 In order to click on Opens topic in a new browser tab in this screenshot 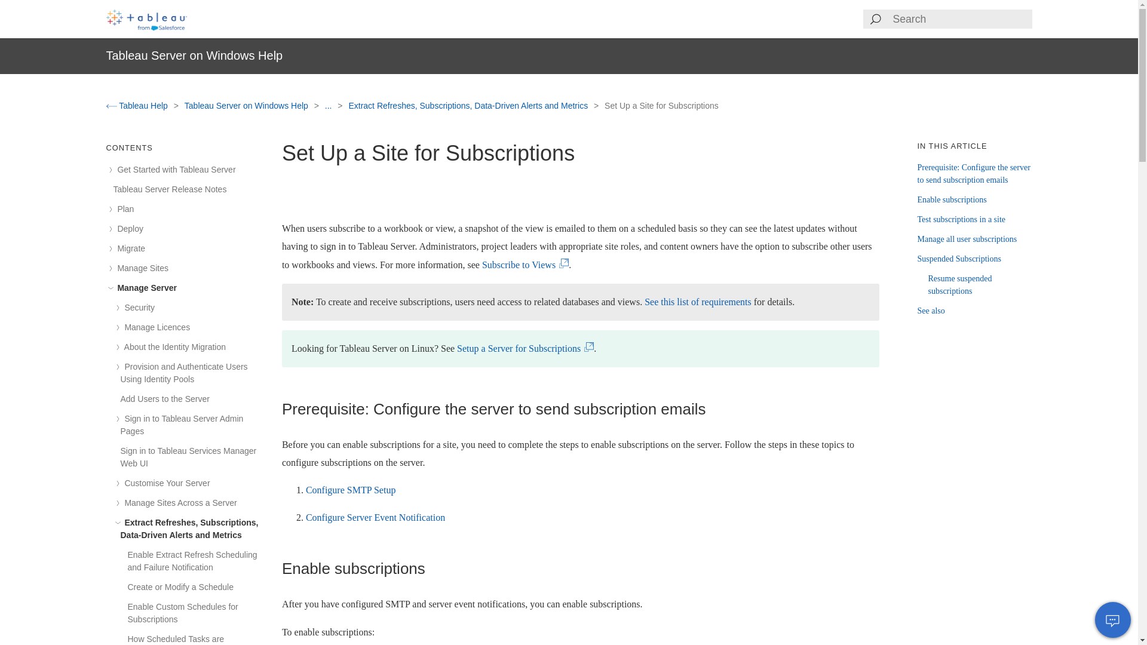, I will do `click(525, 348)`.